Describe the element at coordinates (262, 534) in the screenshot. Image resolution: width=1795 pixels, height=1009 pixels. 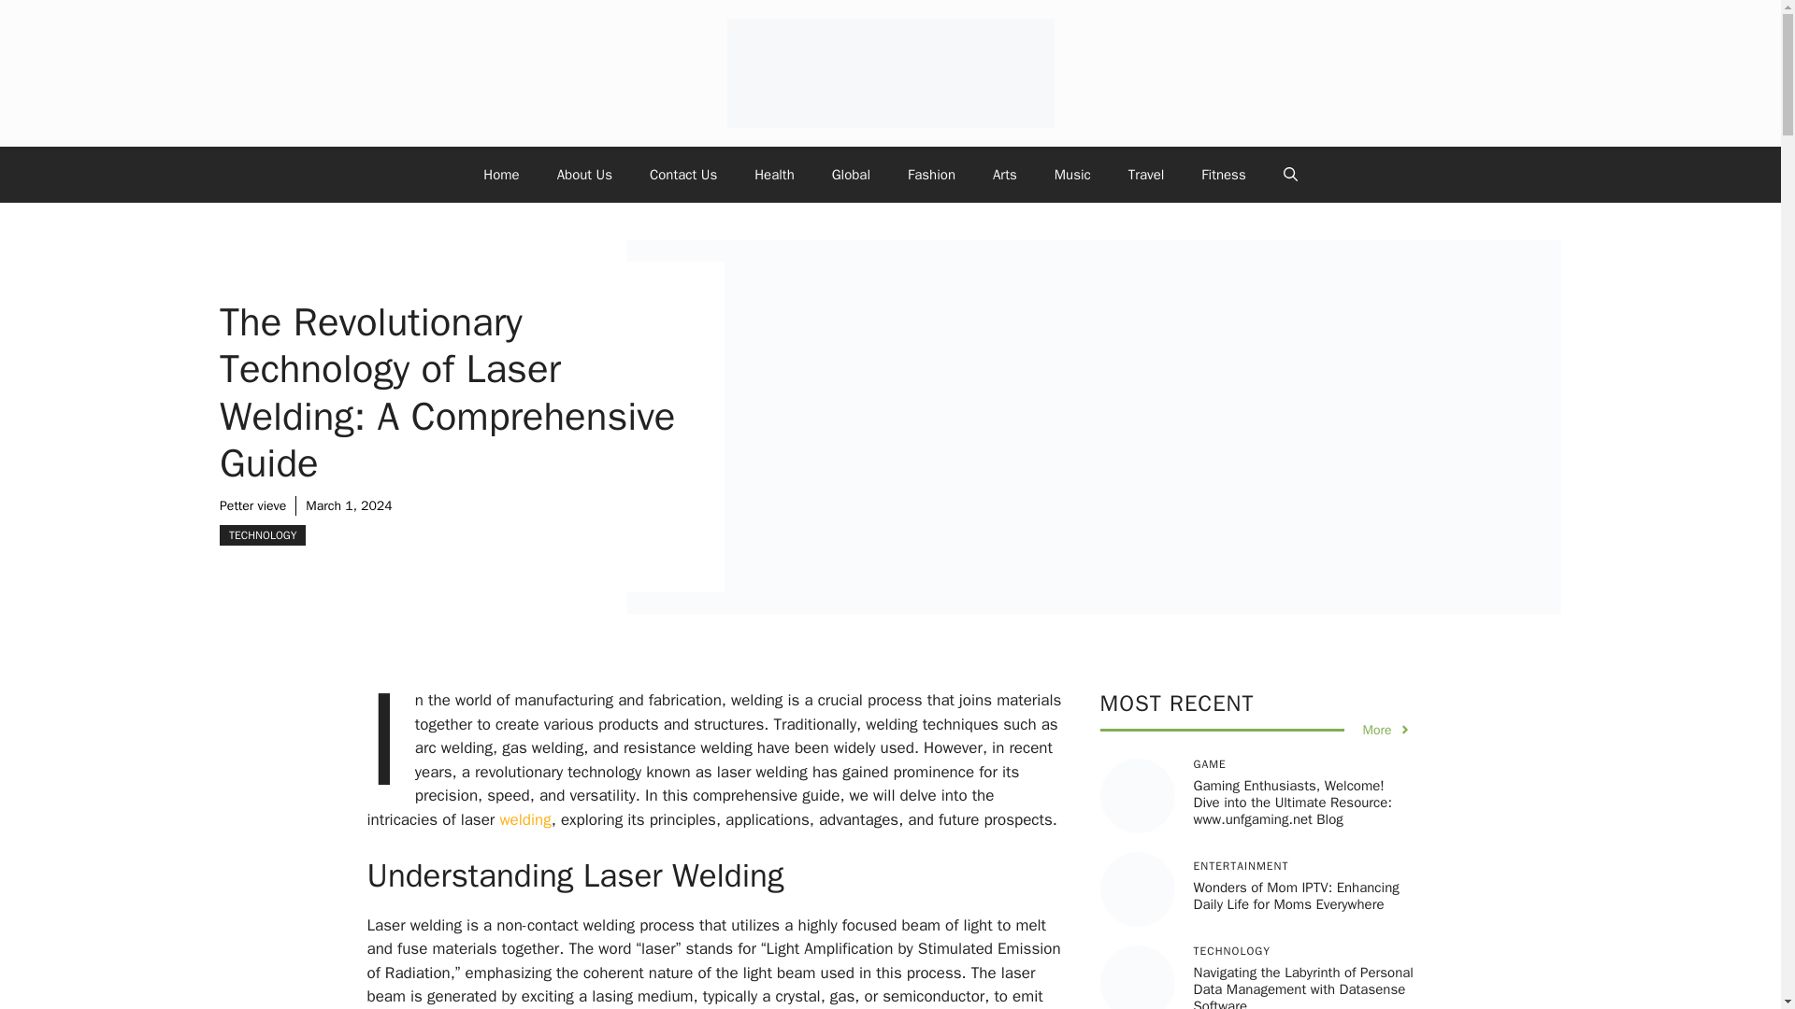
I see `TECHNOLOGY` at that location.